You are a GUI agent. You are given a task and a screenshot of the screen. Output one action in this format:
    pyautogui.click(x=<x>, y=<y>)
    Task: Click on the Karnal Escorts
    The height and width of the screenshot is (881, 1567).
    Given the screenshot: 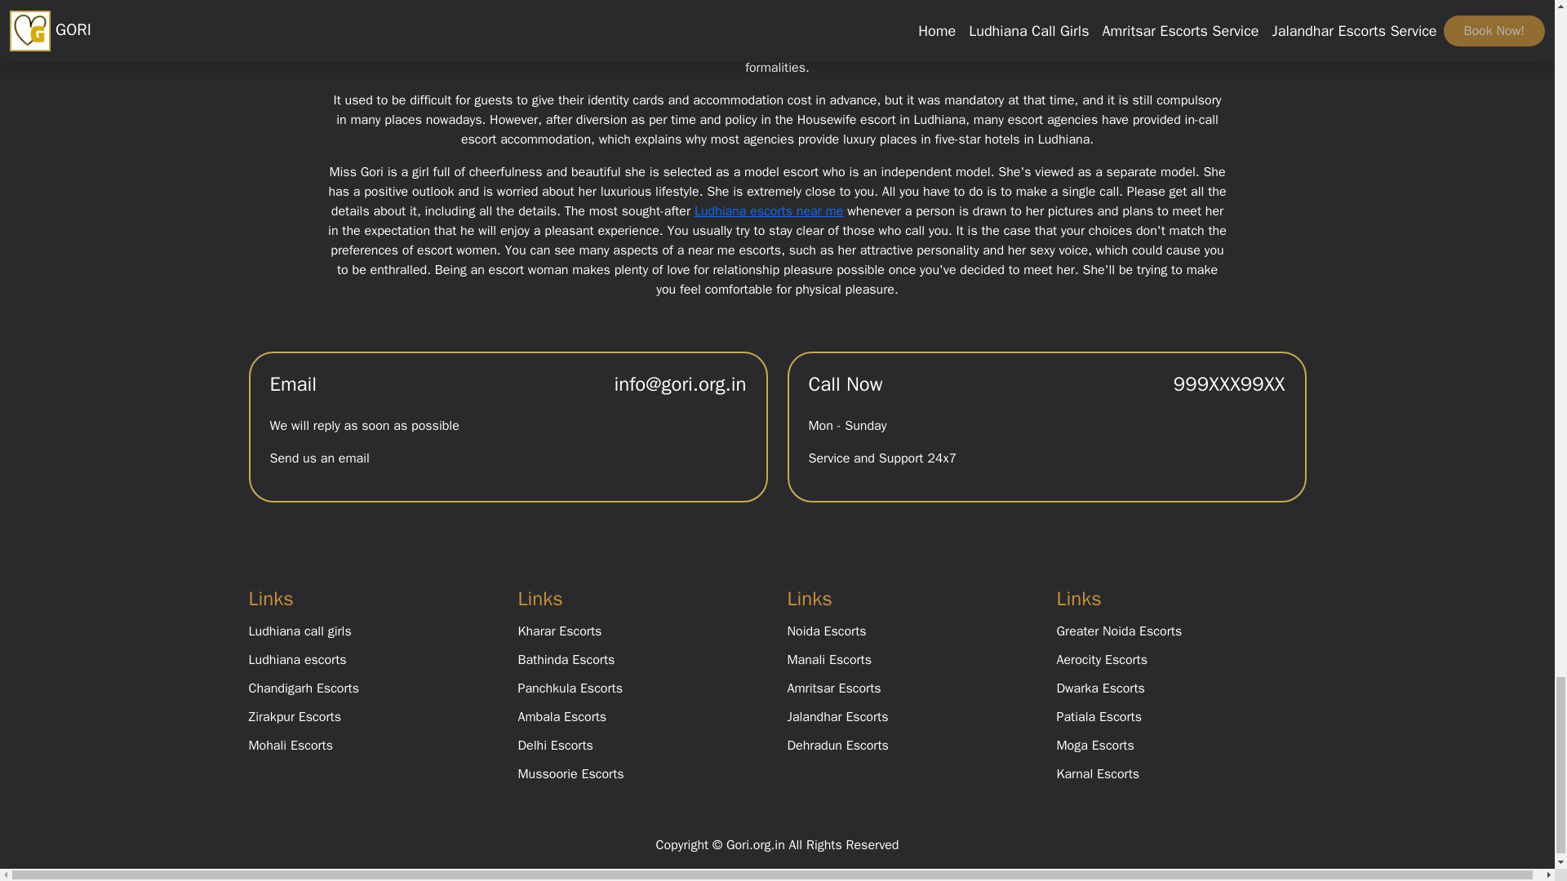 What is the action you would take?
    pyautogui.click(x=1097, y=773)
    